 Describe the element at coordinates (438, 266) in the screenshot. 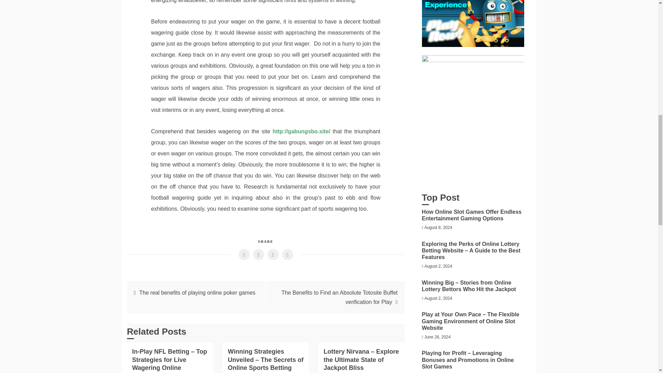

I see `August 2, 2024` at that location.